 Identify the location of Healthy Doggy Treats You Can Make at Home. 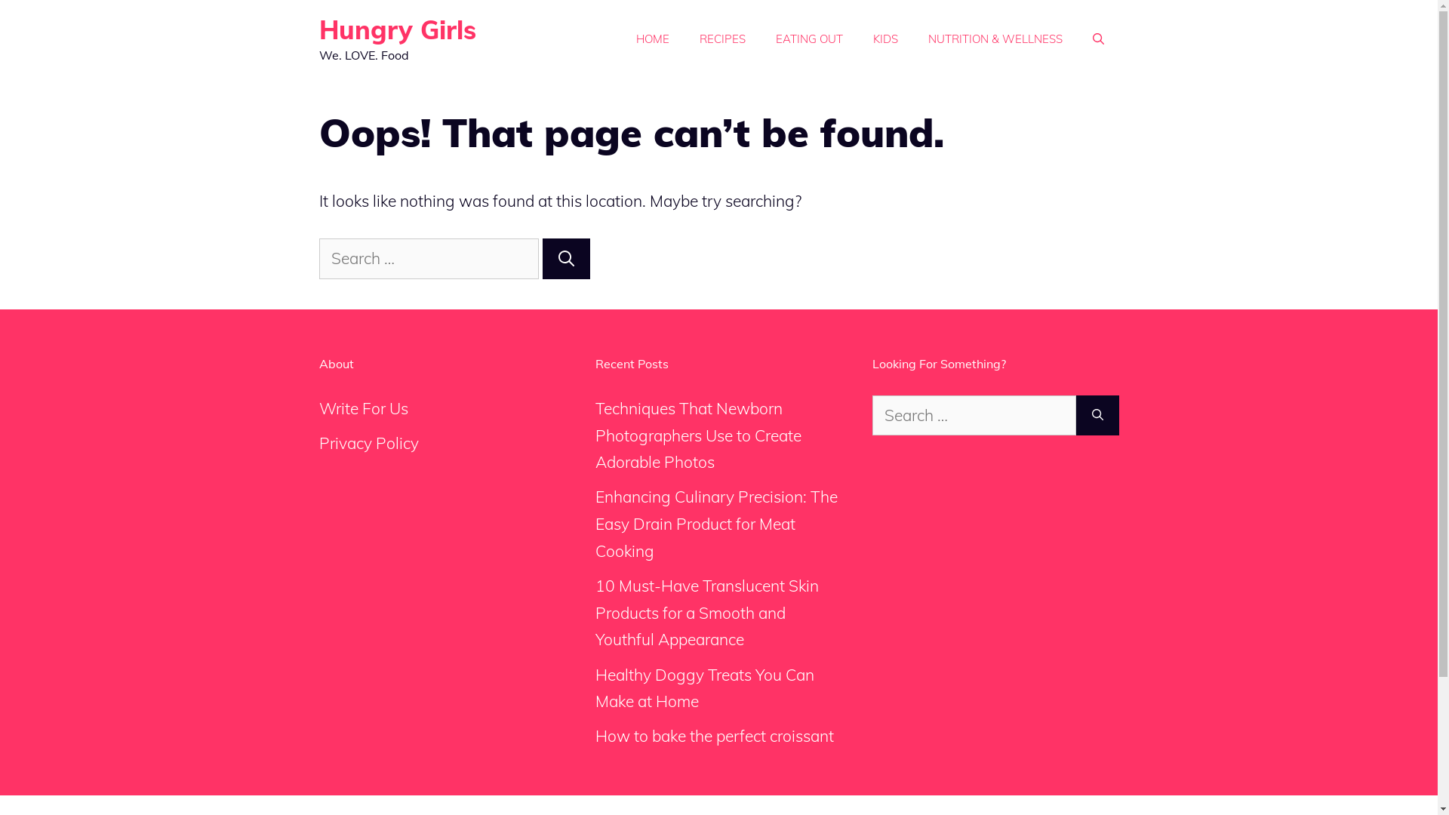
(705, 688).